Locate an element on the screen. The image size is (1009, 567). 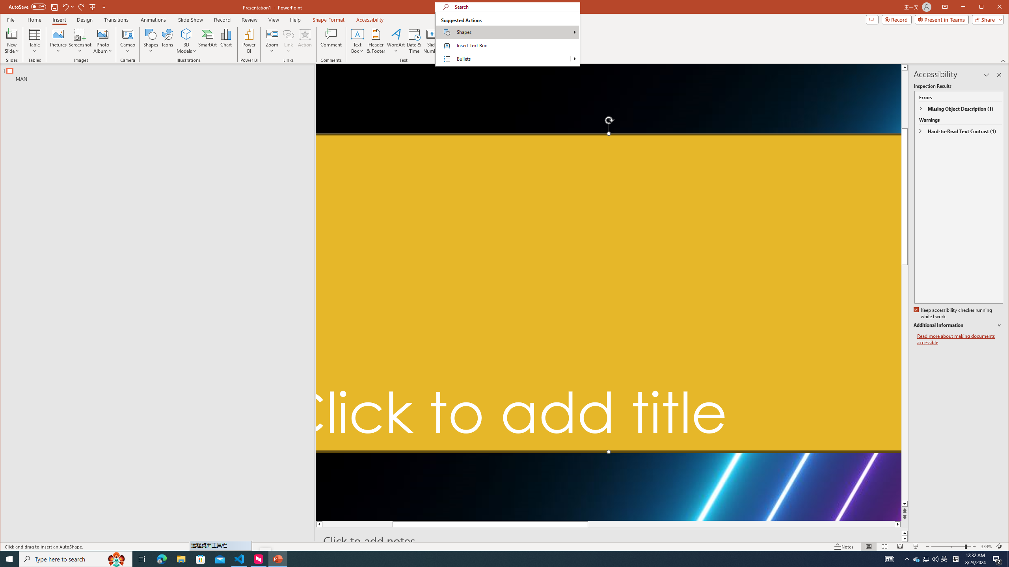
Power BI is located at coordinates (249, 41).